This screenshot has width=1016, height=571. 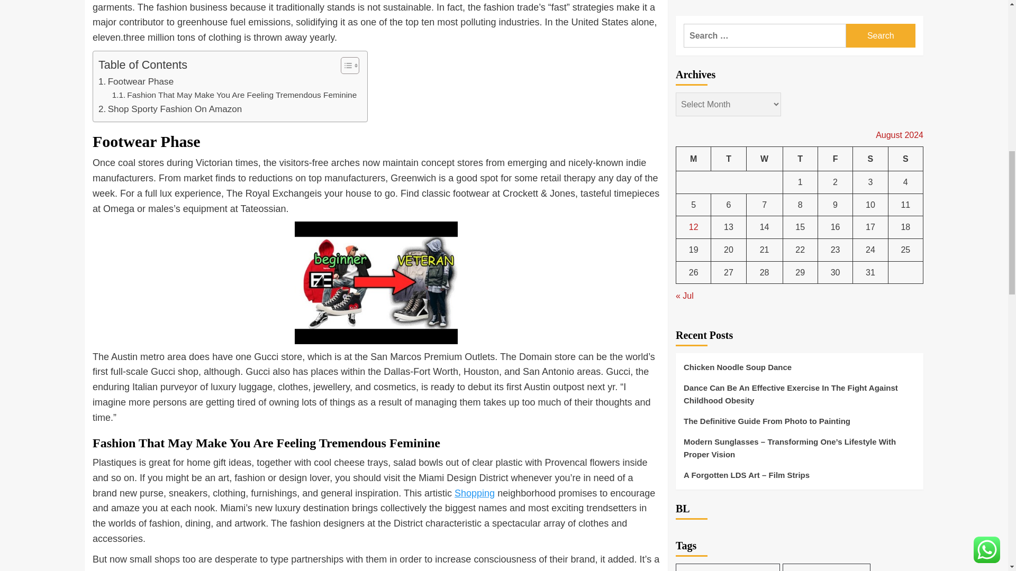 What do you see at coordinates (170, 109) in the screenshot?
I see `Shop Sporty Fashion On Amazon` at bounding box center [170, 109].